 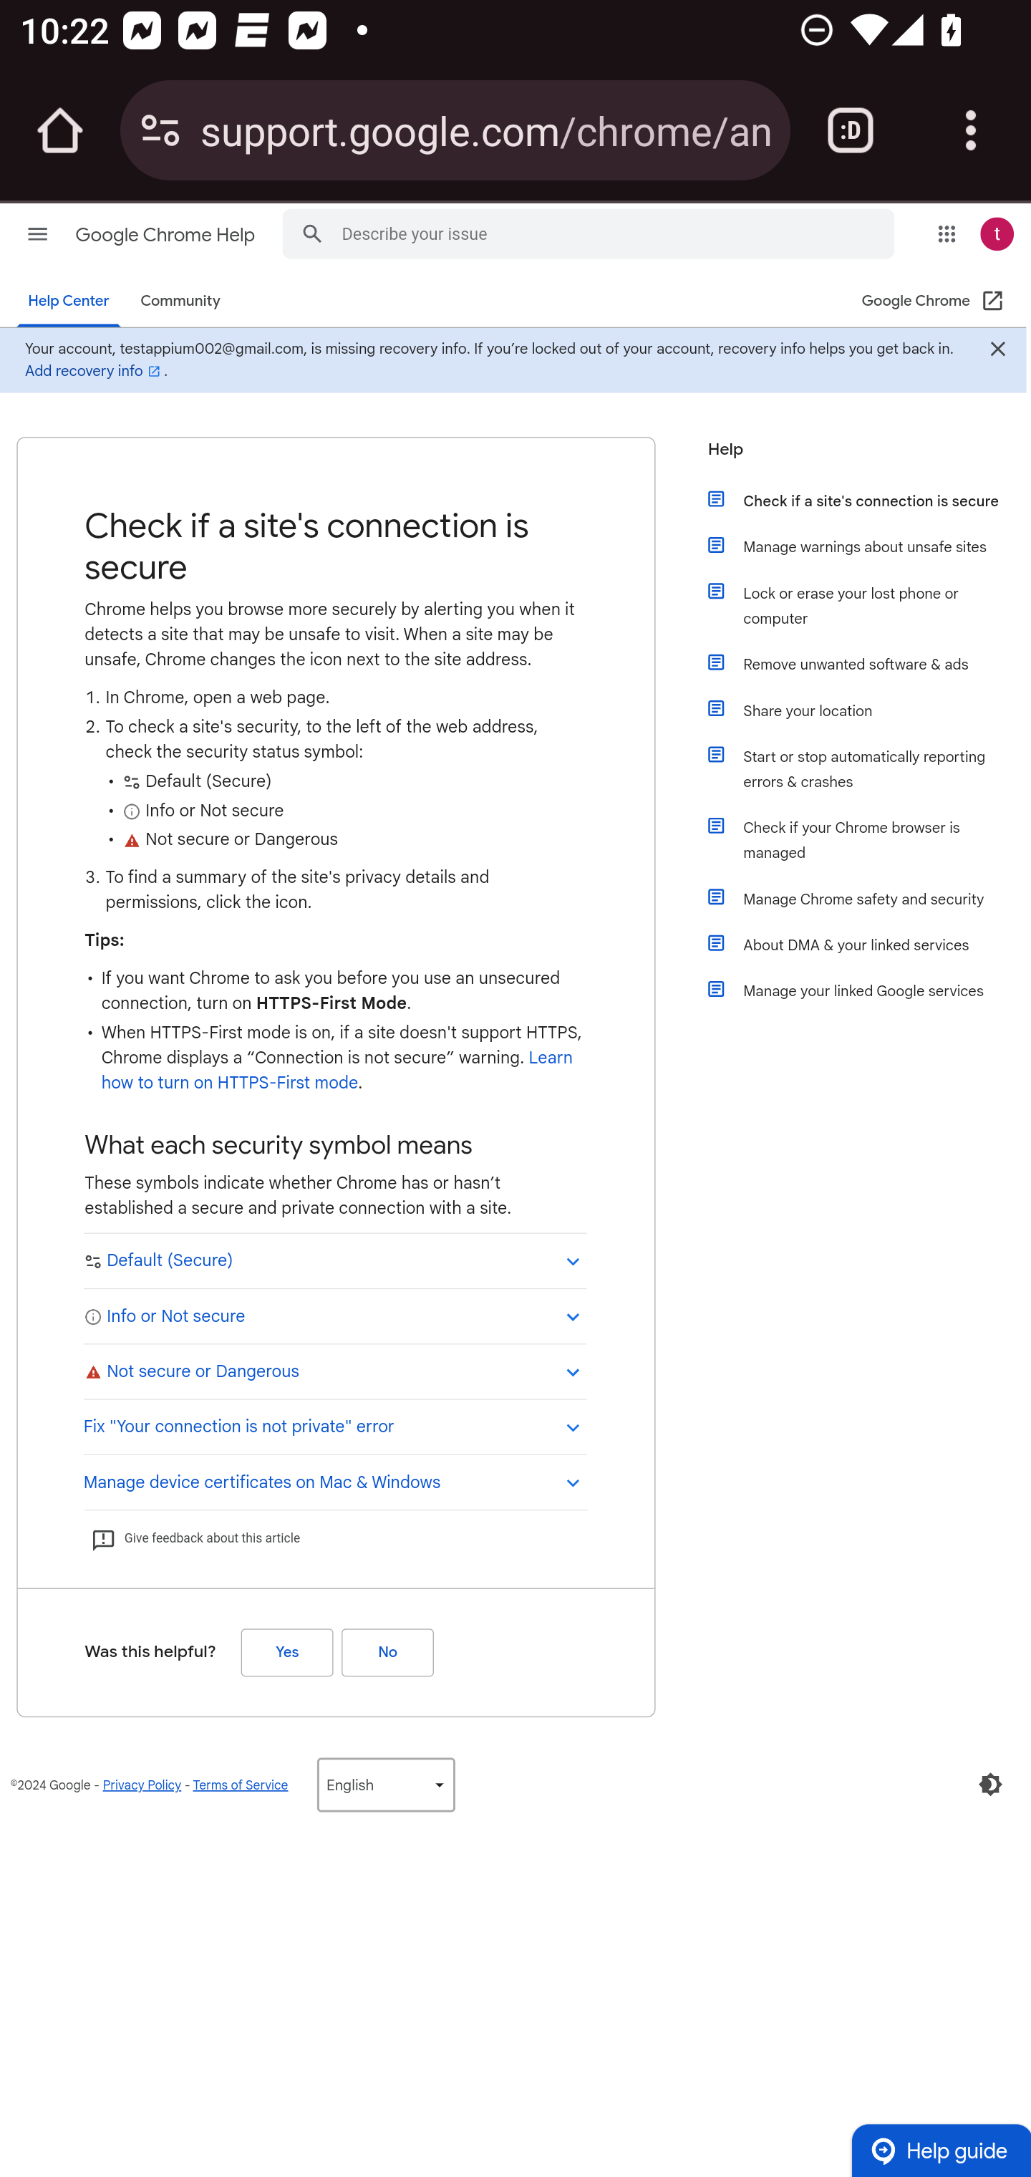 What do you see at coordinates (334, 1425) in the screenshot?
I see `Fix "Your connection is not private" error` at bounding box center [334, 1425].